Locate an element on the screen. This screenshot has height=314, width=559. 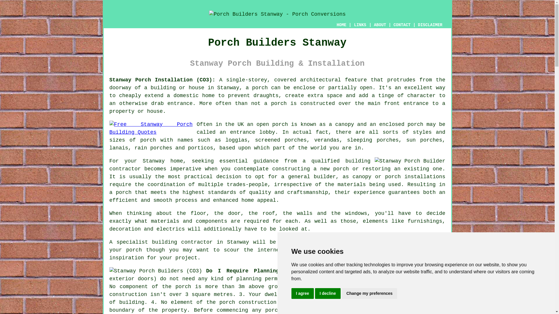
verandas is located at coordinates (327, 140).